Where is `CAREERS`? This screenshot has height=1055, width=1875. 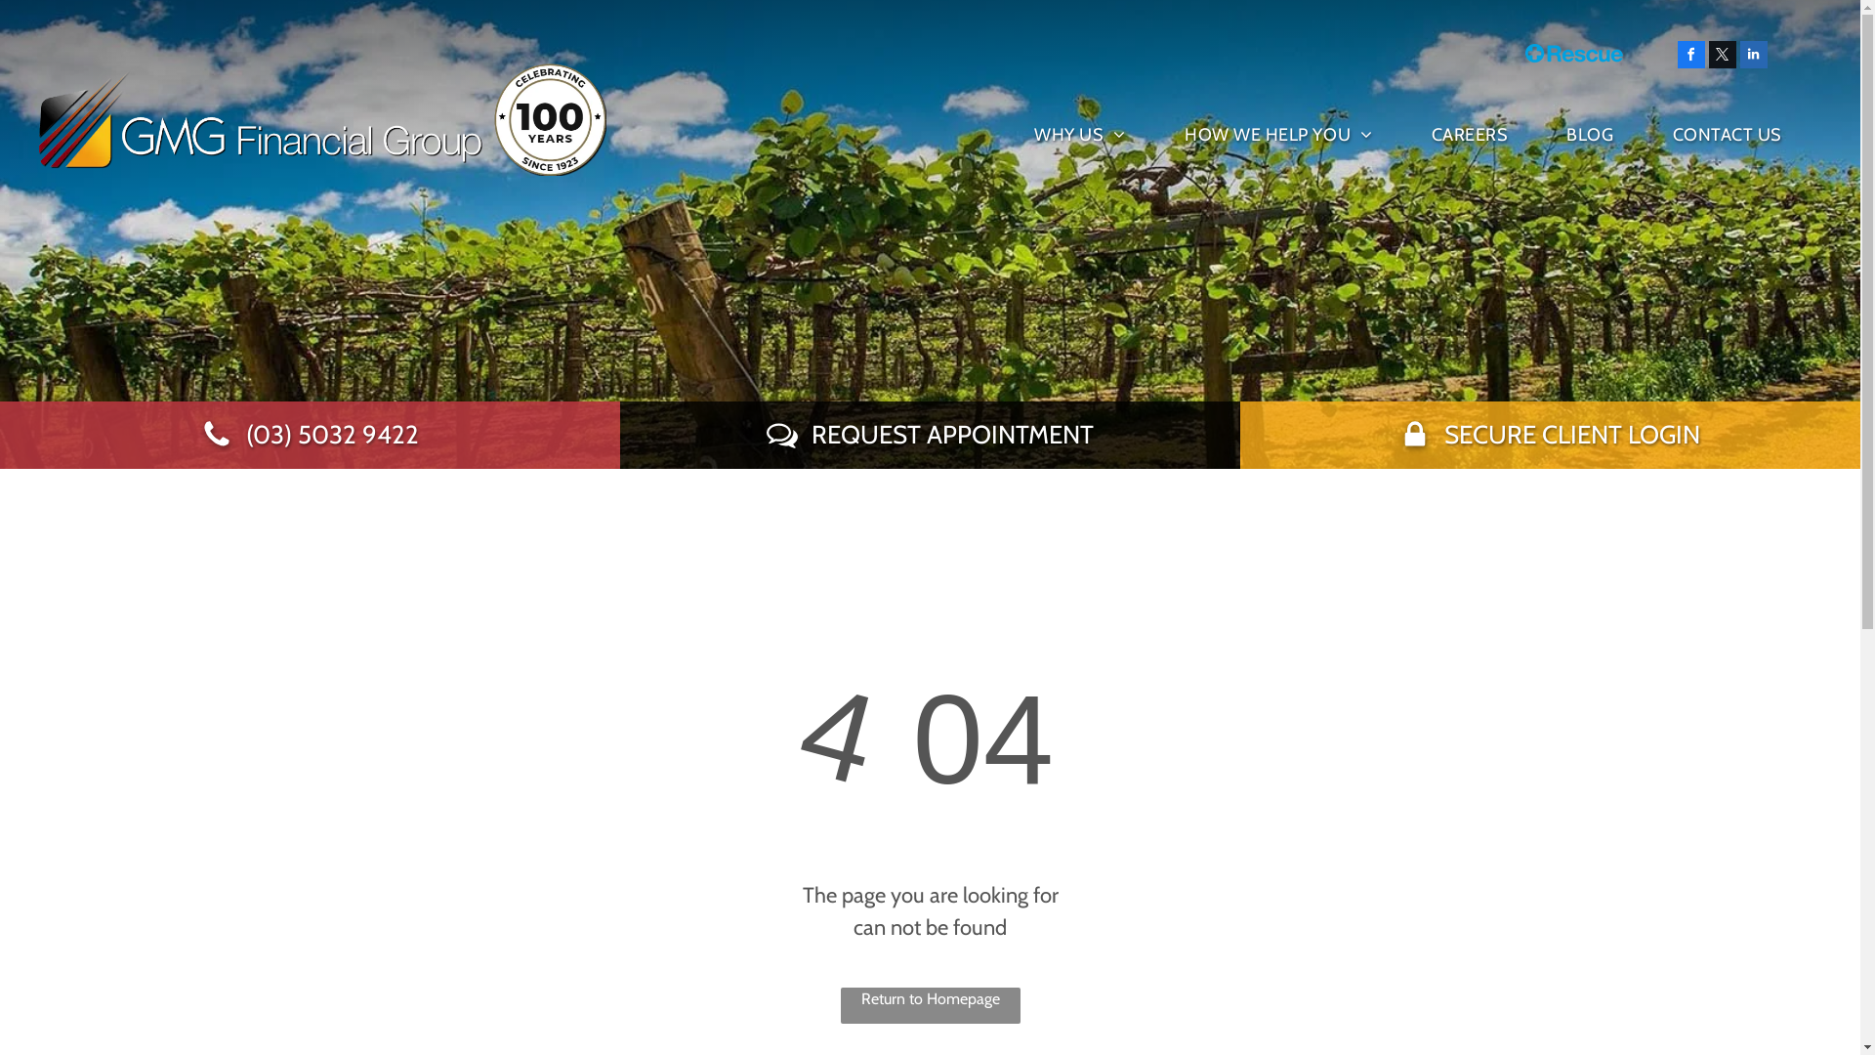
CAREERS is located at coordinates (1441, 135).